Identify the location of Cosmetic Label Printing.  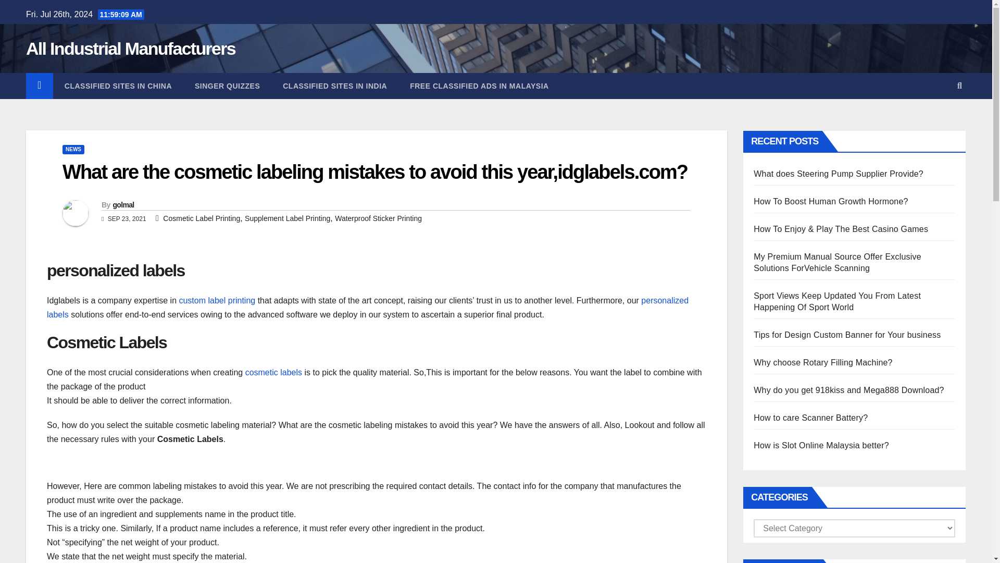
(201, 218).